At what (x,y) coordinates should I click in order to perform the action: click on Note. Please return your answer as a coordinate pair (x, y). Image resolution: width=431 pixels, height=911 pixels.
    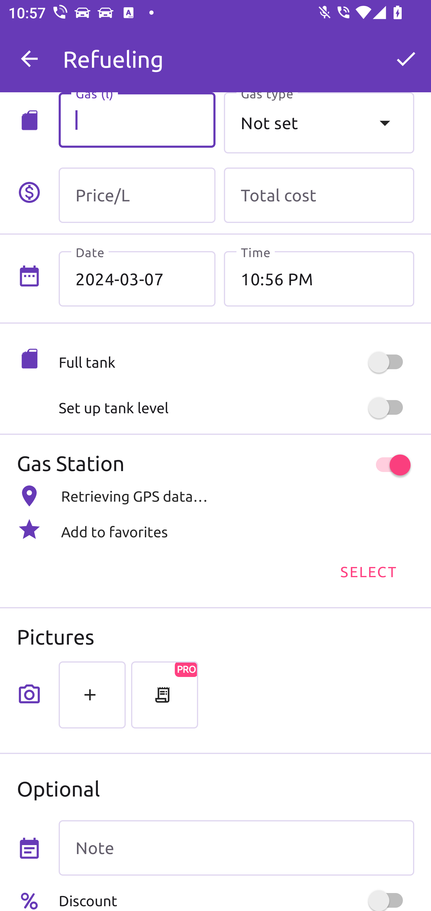
    Looking at the image, I should click on (236, 847).